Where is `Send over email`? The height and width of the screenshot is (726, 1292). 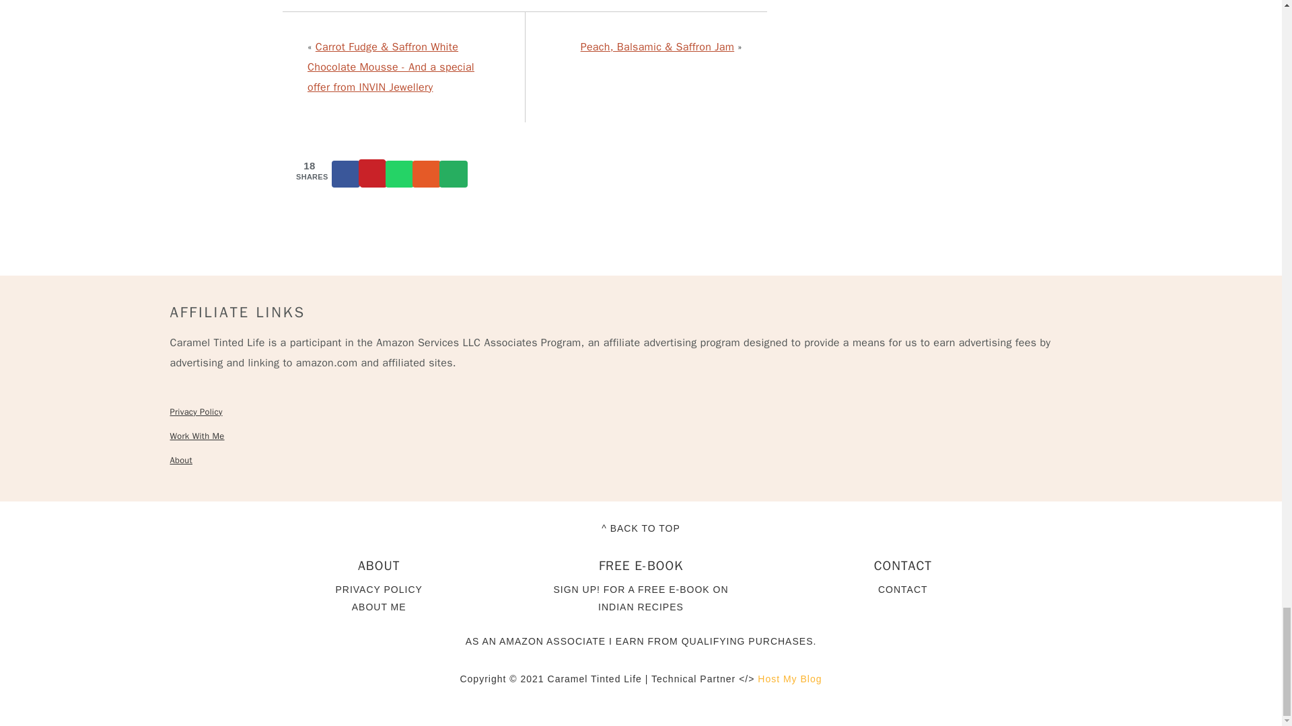 Send over email is located at coordinates (454, 173).